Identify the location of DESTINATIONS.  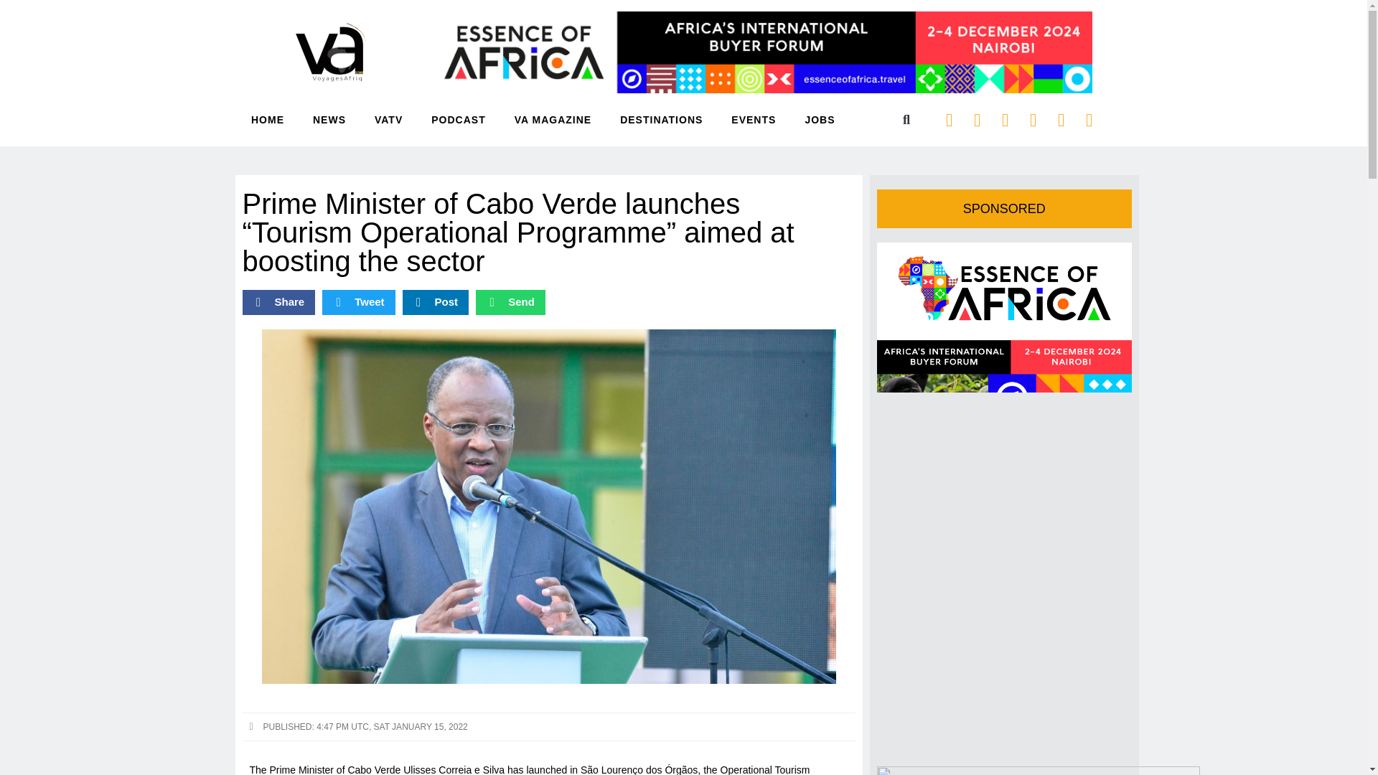
(662, 119).